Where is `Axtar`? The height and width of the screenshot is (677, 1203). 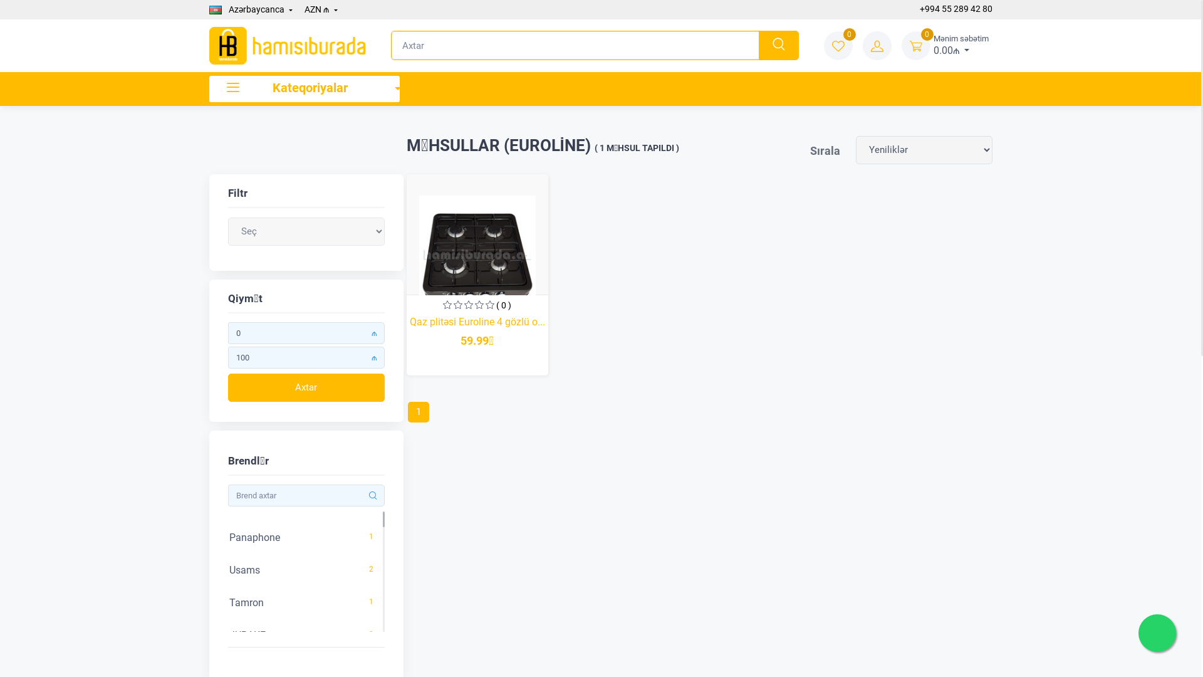
Axtar is located at coordinates (306, 387).